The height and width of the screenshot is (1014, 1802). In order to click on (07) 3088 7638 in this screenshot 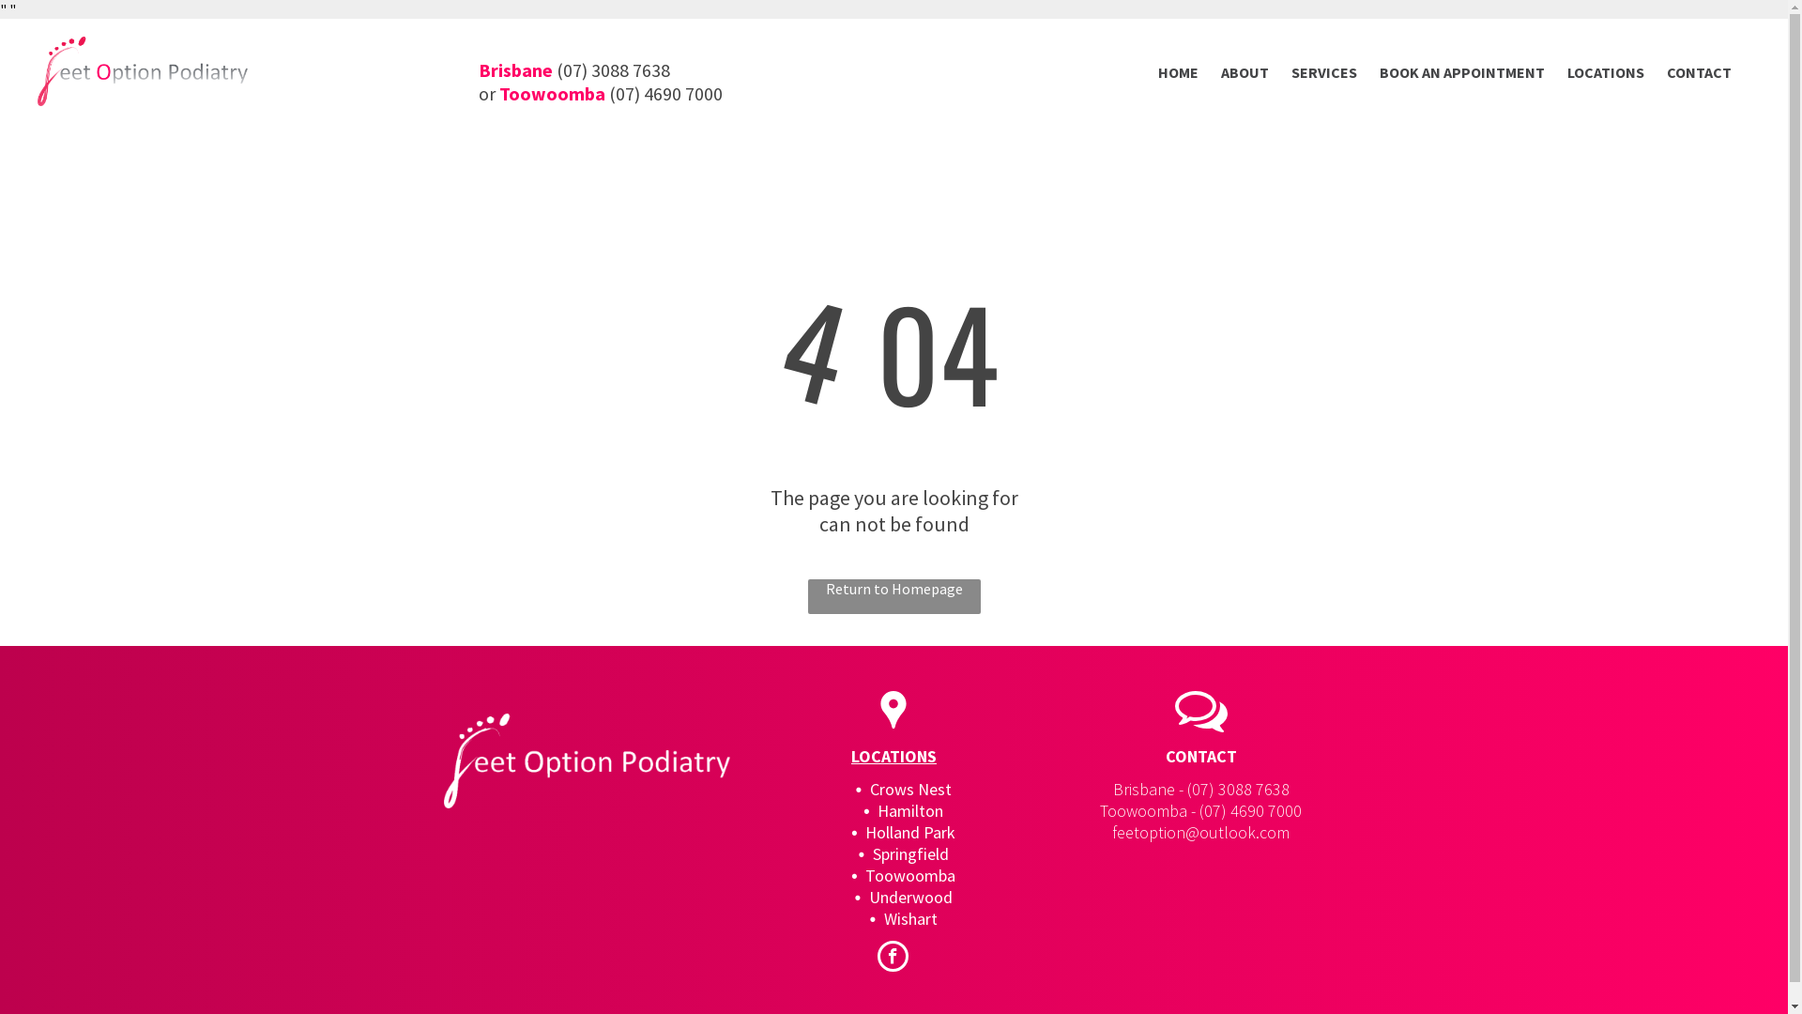, I will do `click(1239, 789)`.